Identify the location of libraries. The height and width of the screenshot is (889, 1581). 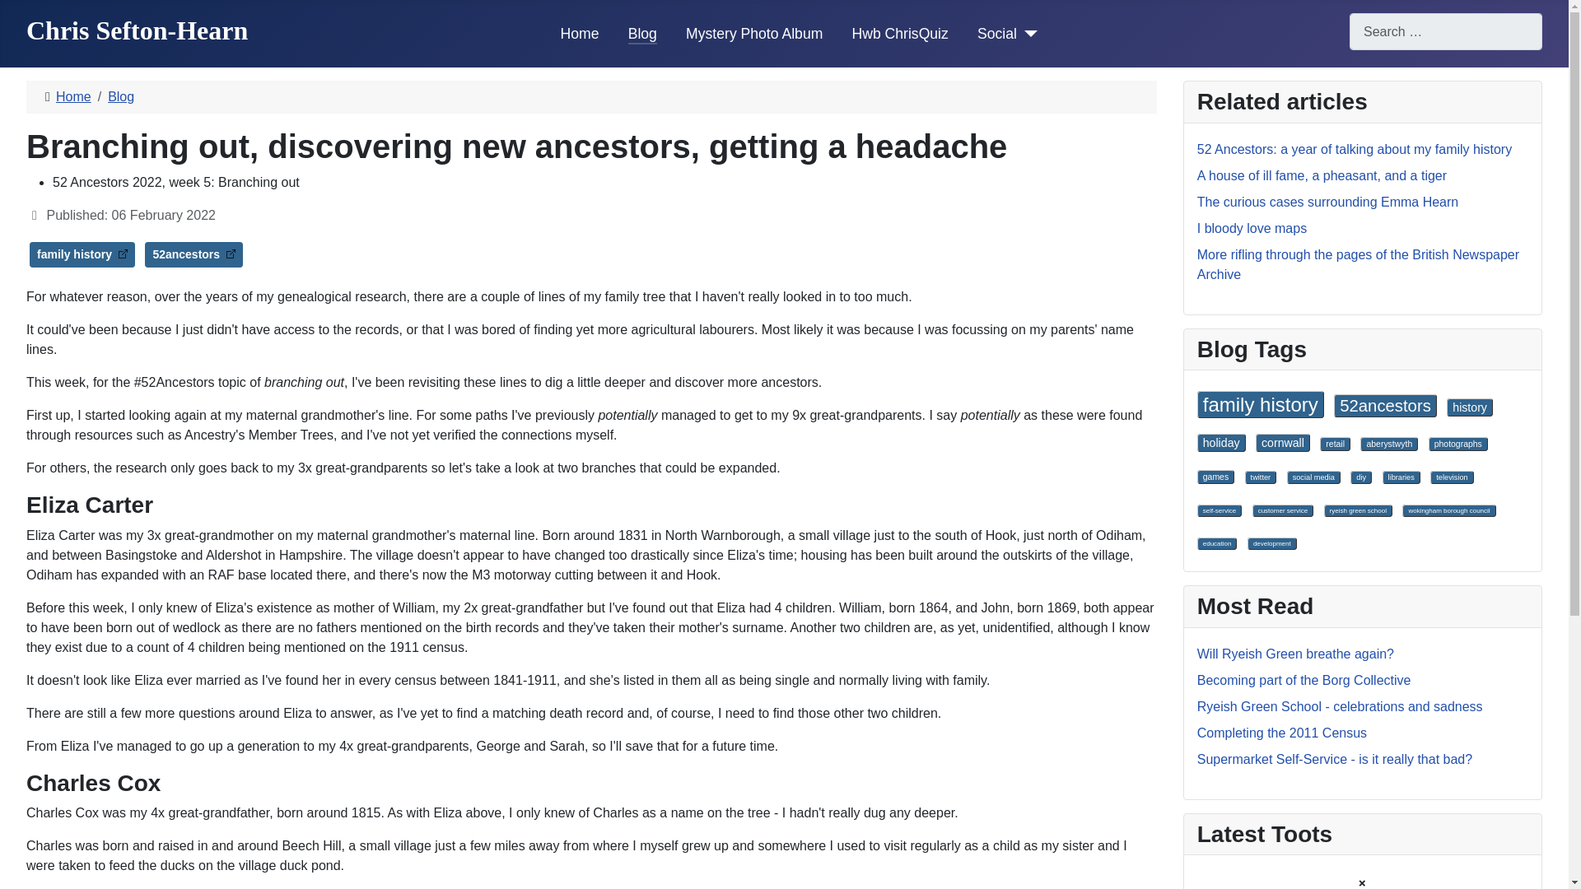
(1401, 477).